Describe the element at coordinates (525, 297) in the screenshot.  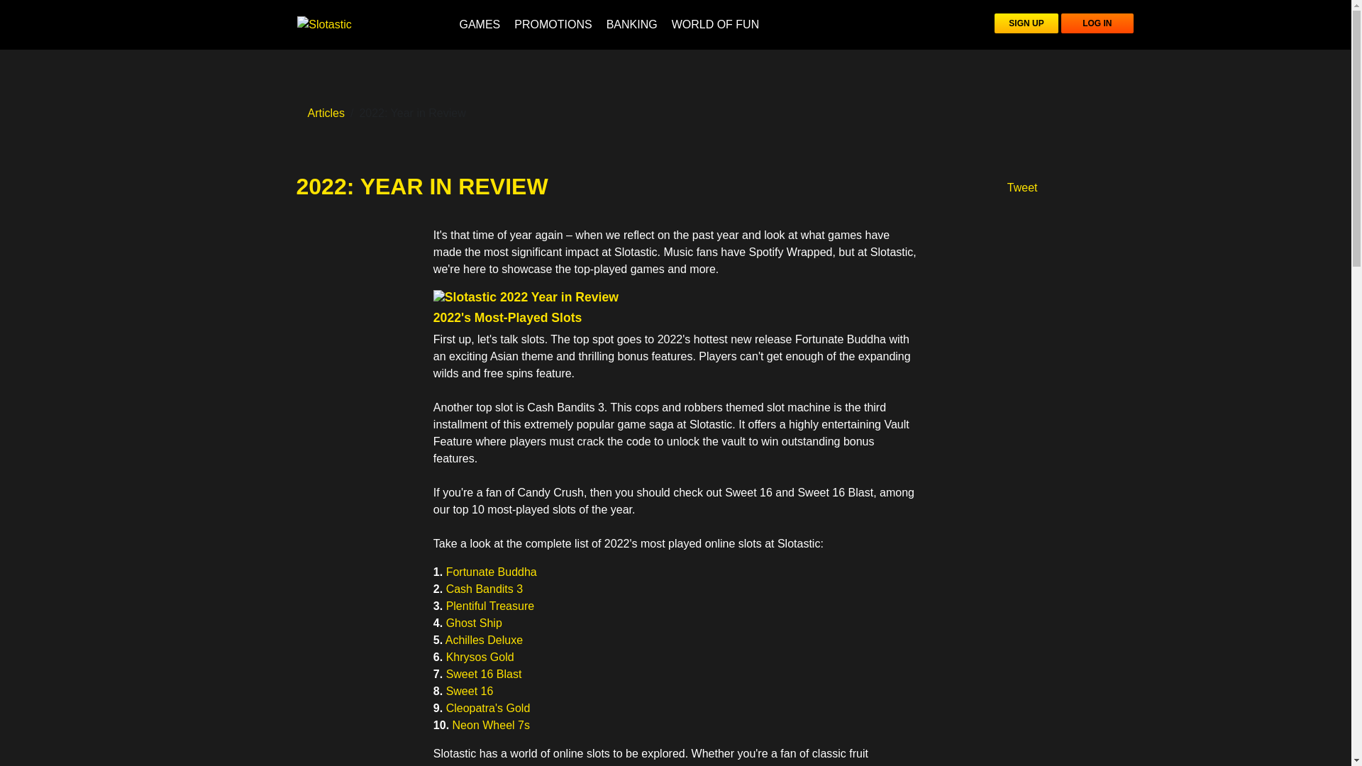
I see `Slotastic 2022 Year in Review` at that location.